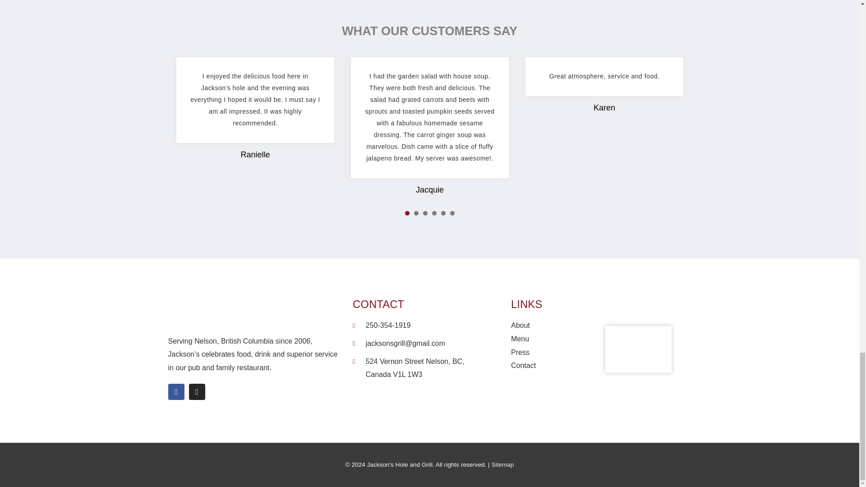 This screenshot has height=487, width=866. Describe the element at coordinates (544, 353) in the screenshot. I see `Press` at that location.